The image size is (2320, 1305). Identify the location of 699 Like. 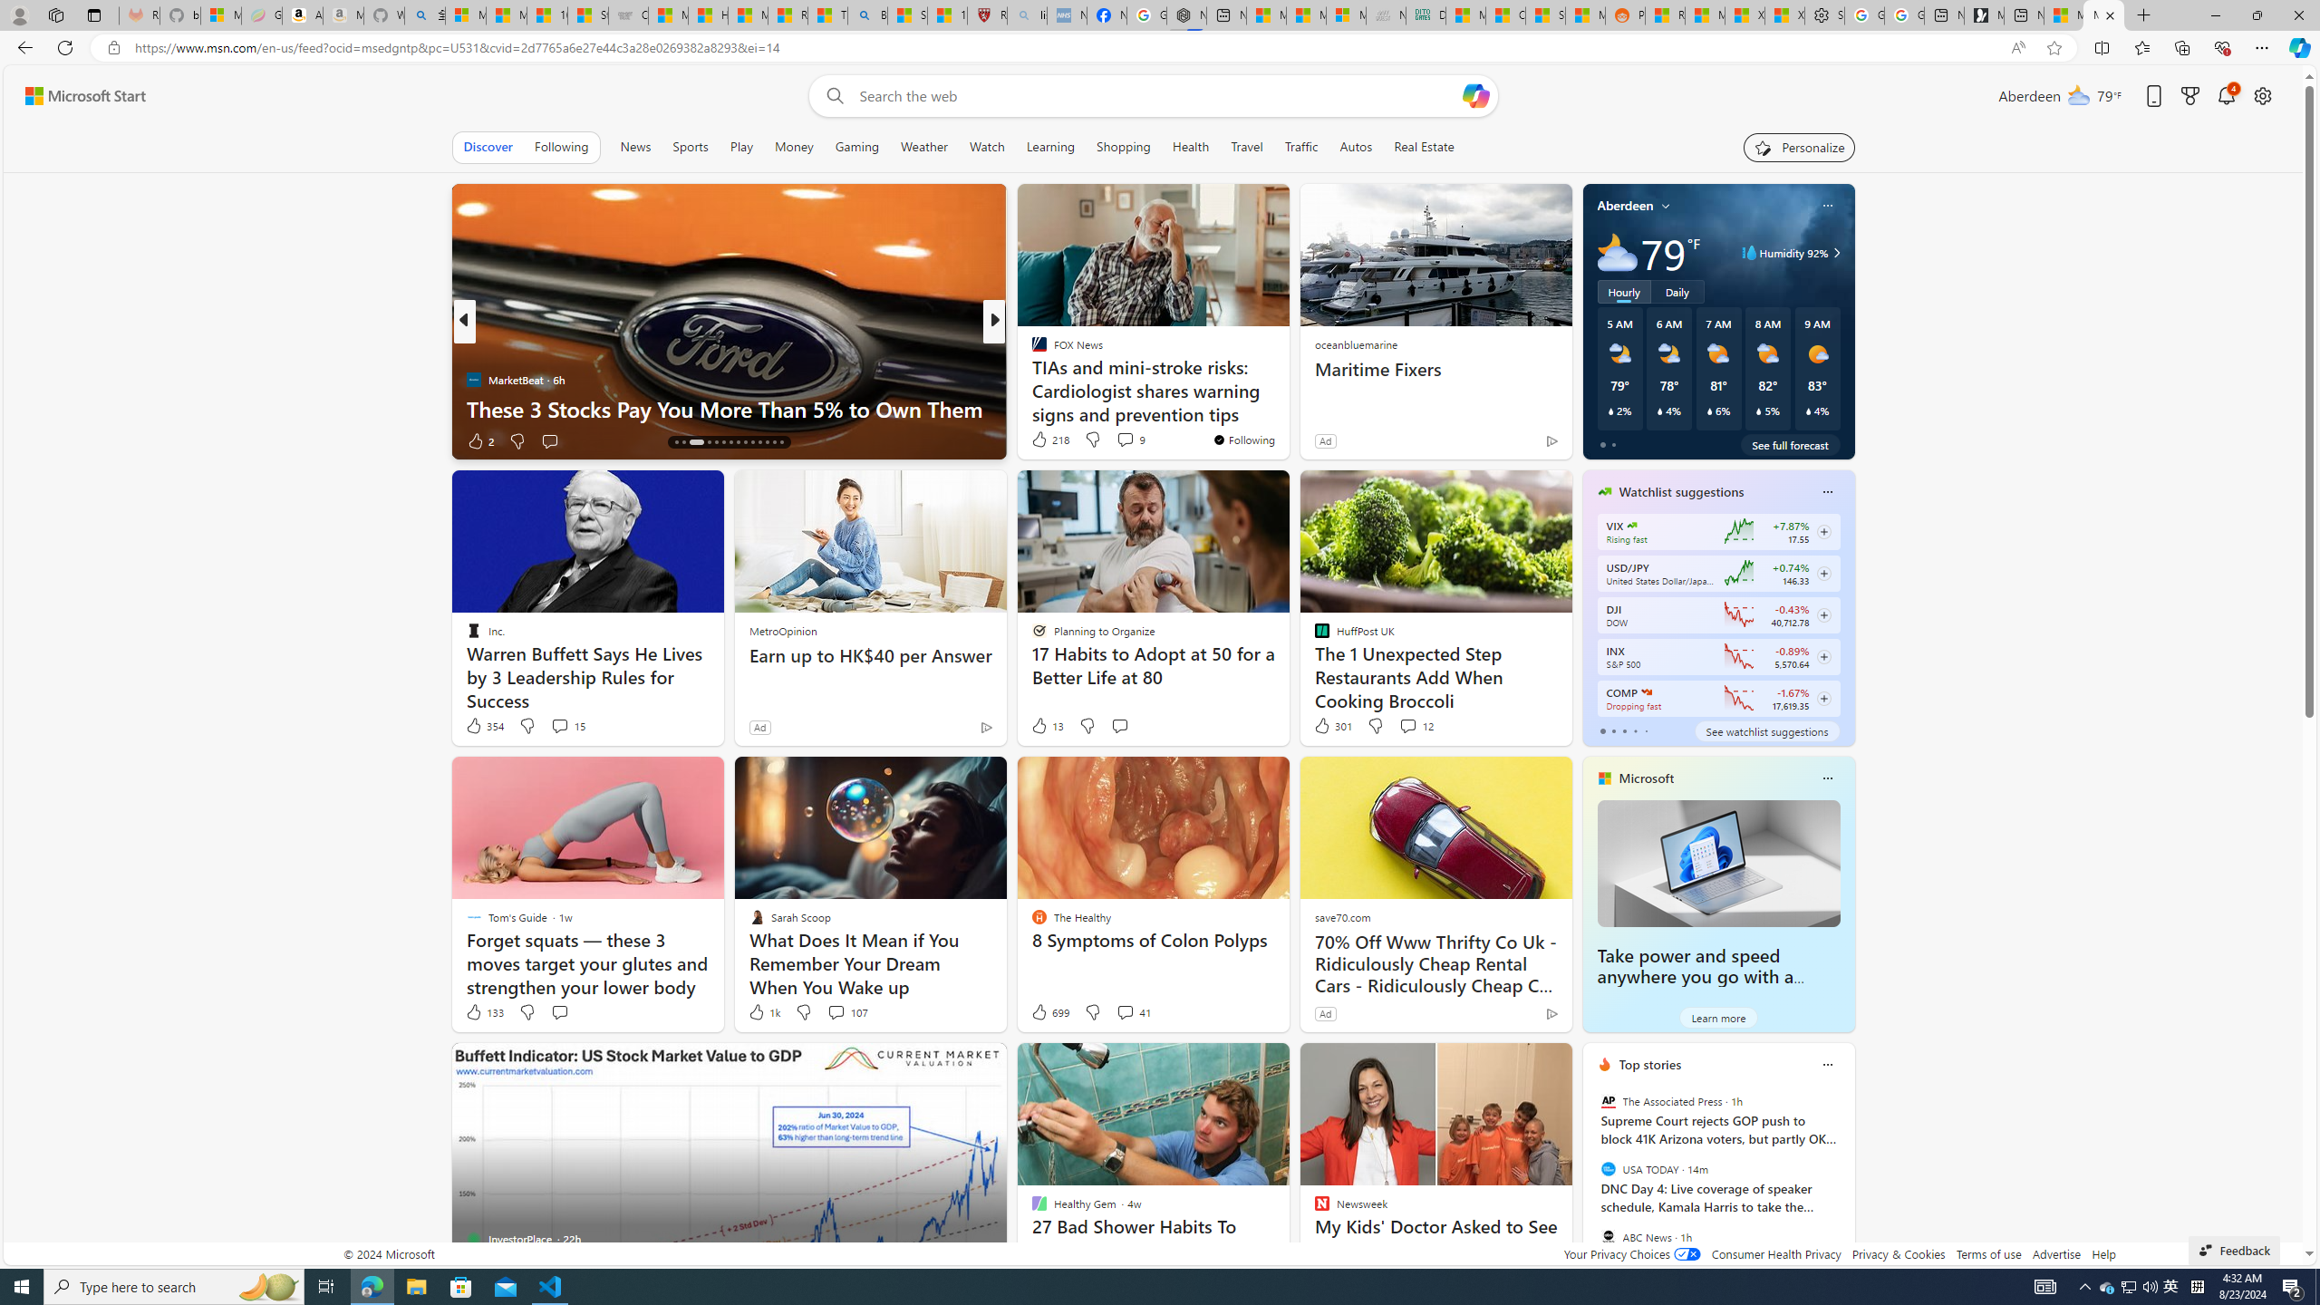
(1049, 1011).